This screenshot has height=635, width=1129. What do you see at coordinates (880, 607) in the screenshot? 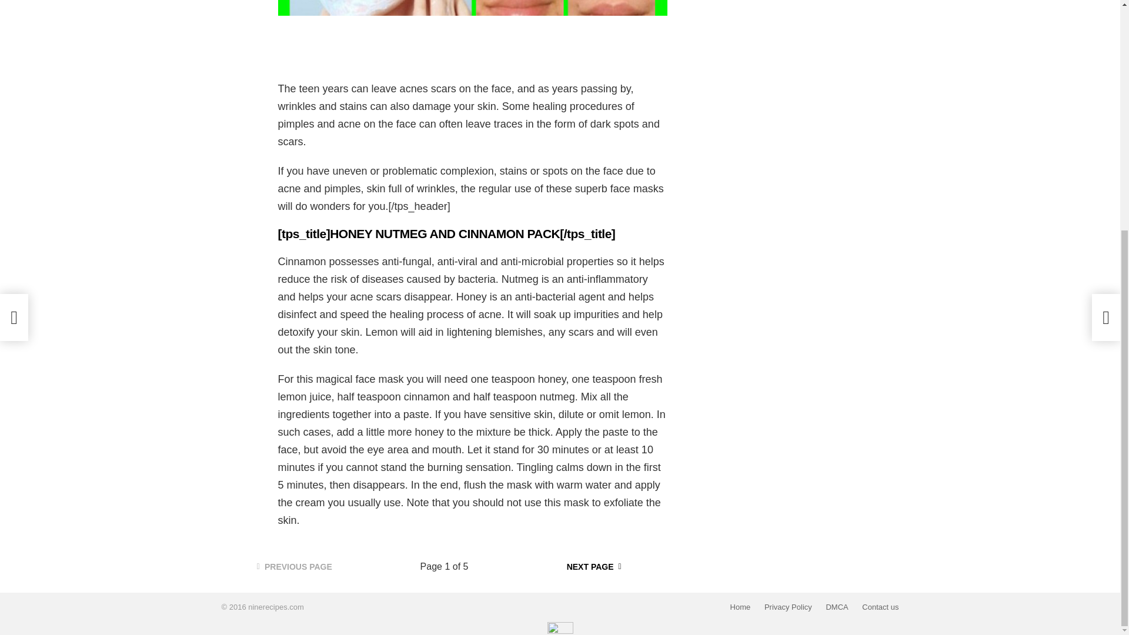
I see `Contact us` at bounding box center [880, 607].